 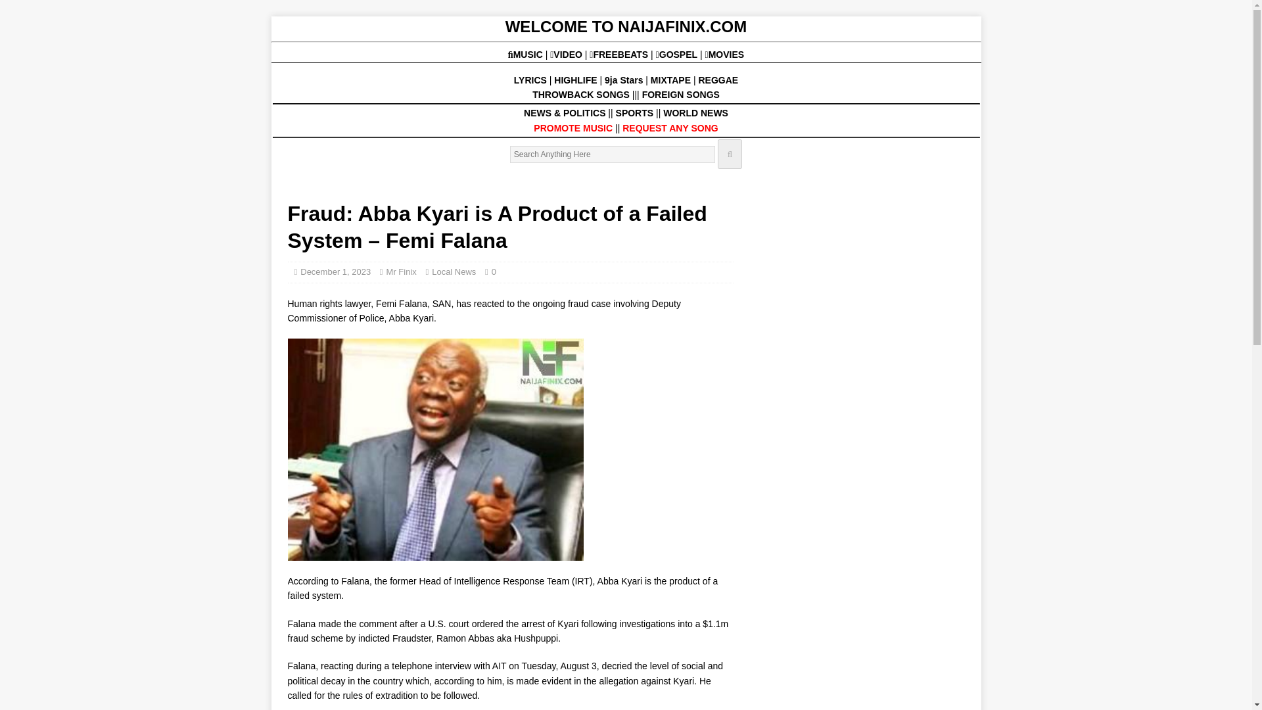 What do you see at coordinates (718, 80) in the screenshot?
I see `REGGAE` at bounding box center [718, 80].